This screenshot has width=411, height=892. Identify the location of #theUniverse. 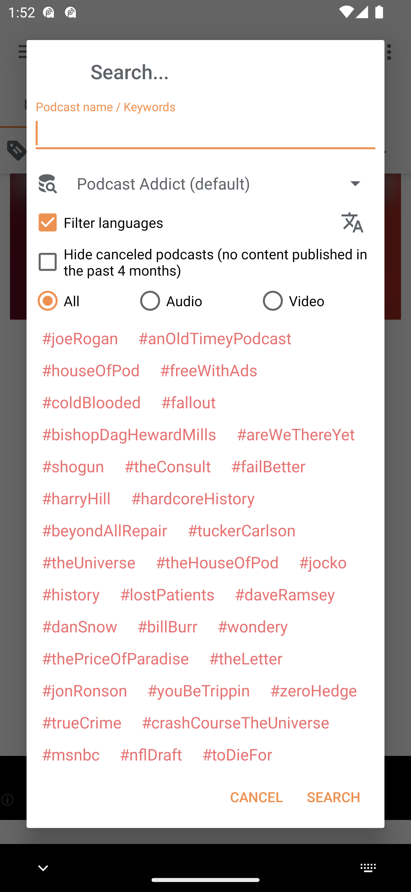
(88, 562).